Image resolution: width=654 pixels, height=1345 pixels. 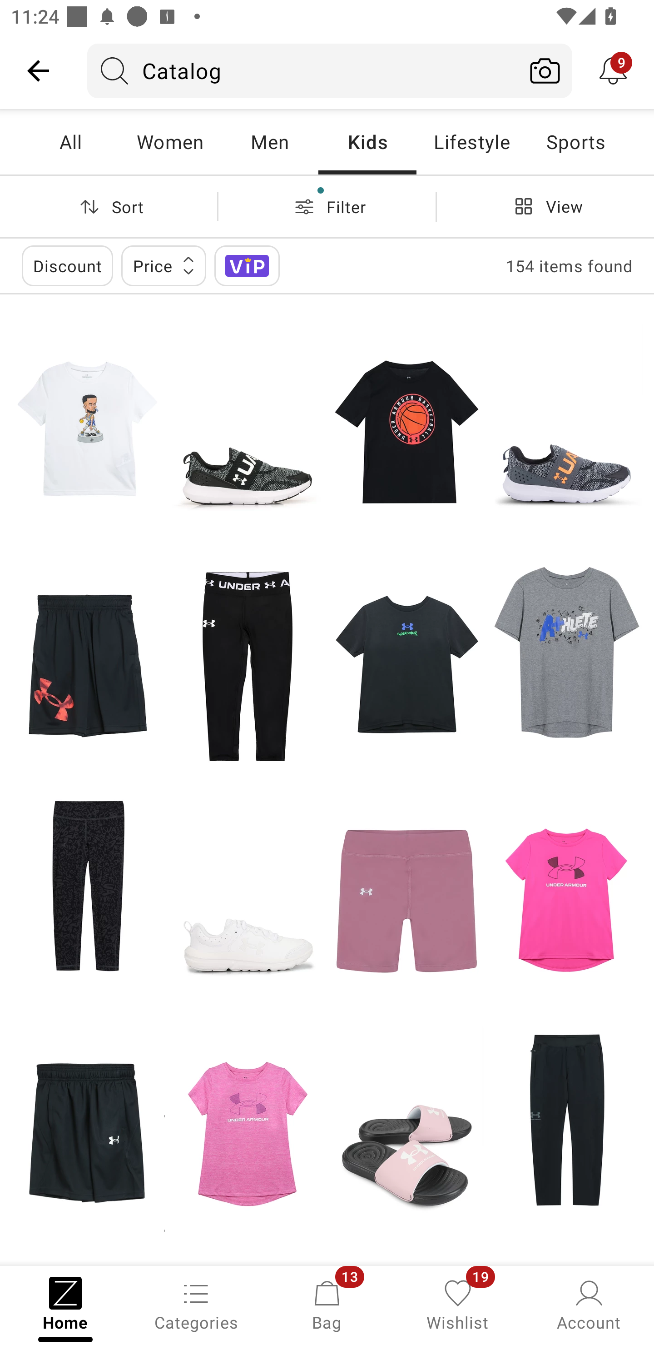 What do you see at coordinates (458, 1304) in the screenshot?
I see `Wishlist, 19 new notifications Wishlist` at bounding box center [458, 1304].